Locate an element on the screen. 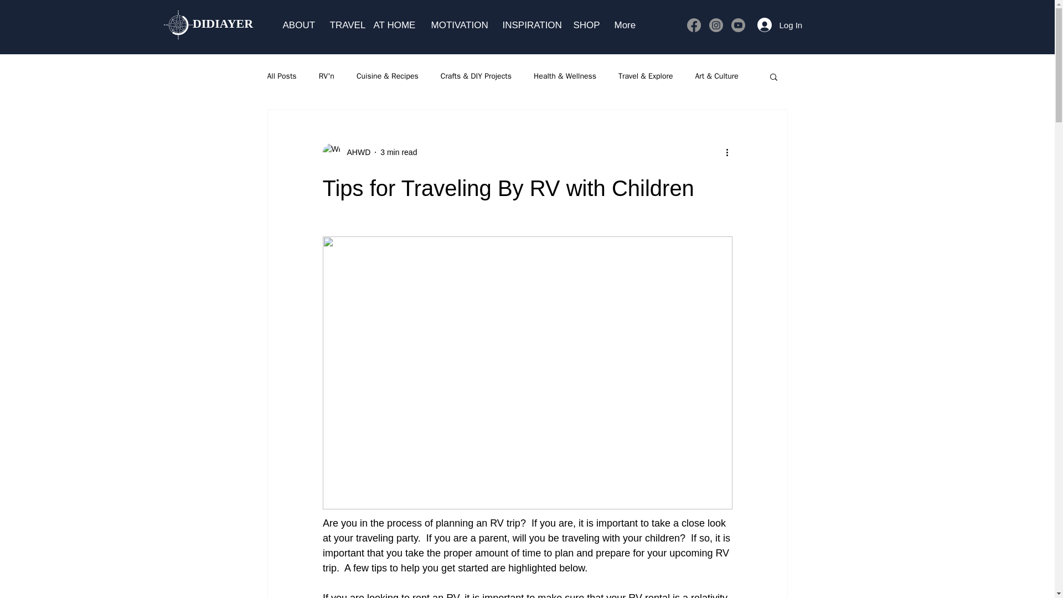  ABOUT is located at coordinates (298, 25).